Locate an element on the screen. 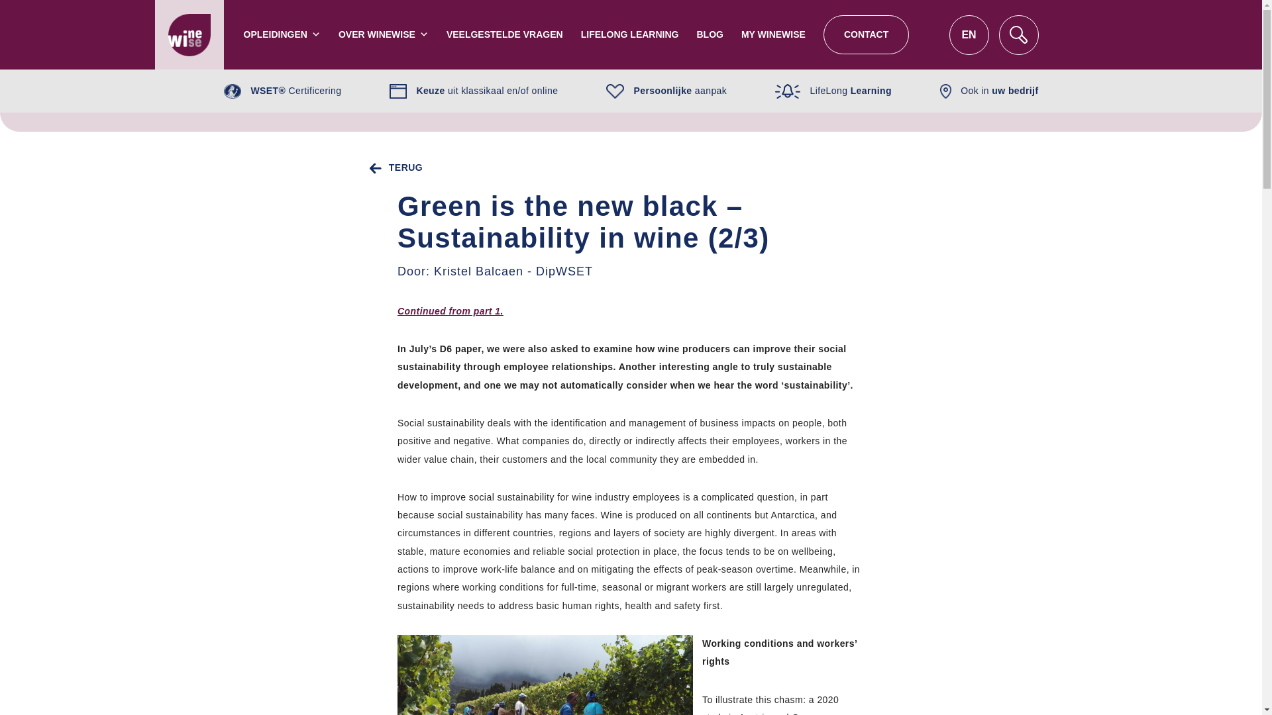  VEELGESTELDE VRAGEN is located at coordinates (505, 34).